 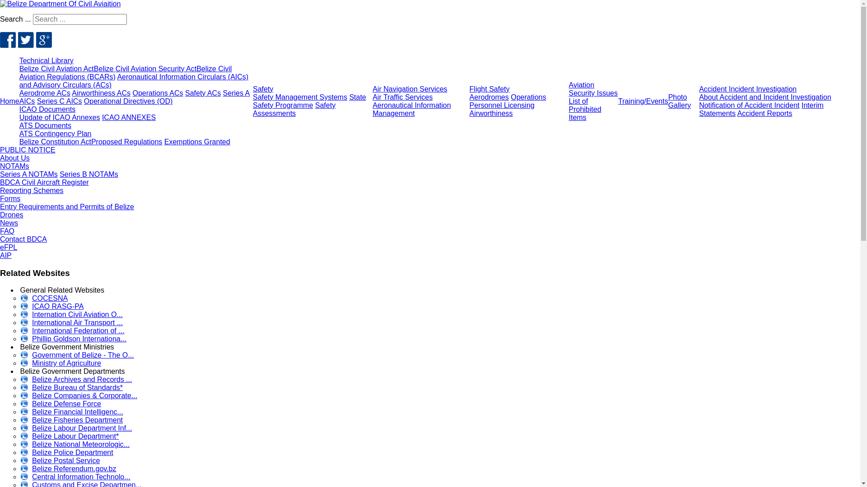 I want to click on Technical Library, so click(x=47, y=60).